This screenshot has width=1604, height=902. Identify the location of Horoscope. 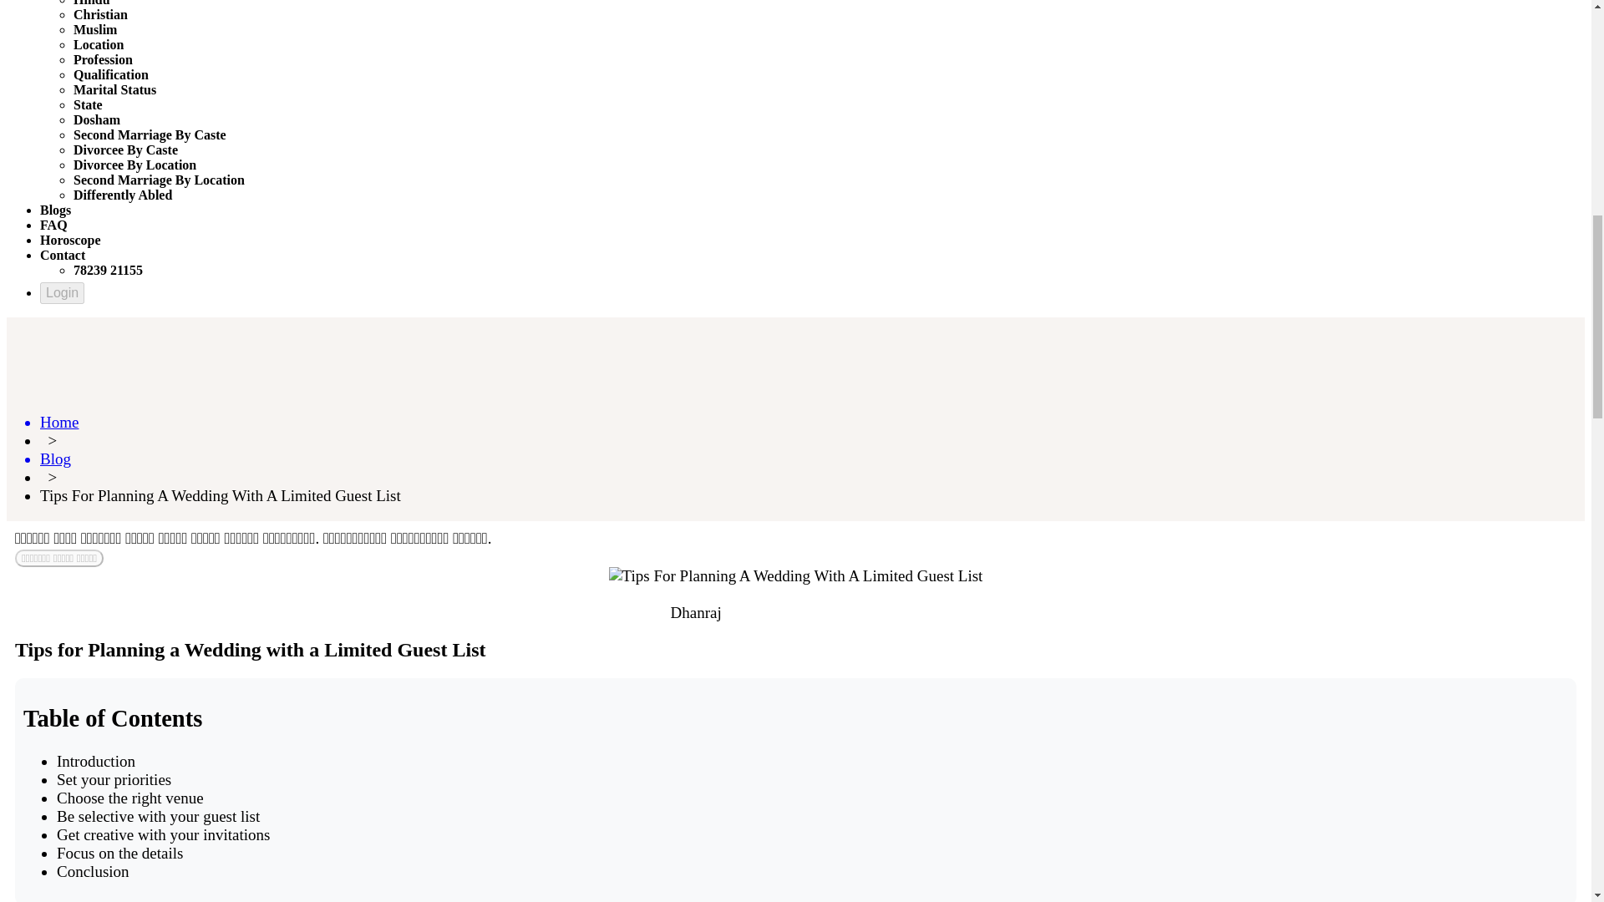
(70, 239).